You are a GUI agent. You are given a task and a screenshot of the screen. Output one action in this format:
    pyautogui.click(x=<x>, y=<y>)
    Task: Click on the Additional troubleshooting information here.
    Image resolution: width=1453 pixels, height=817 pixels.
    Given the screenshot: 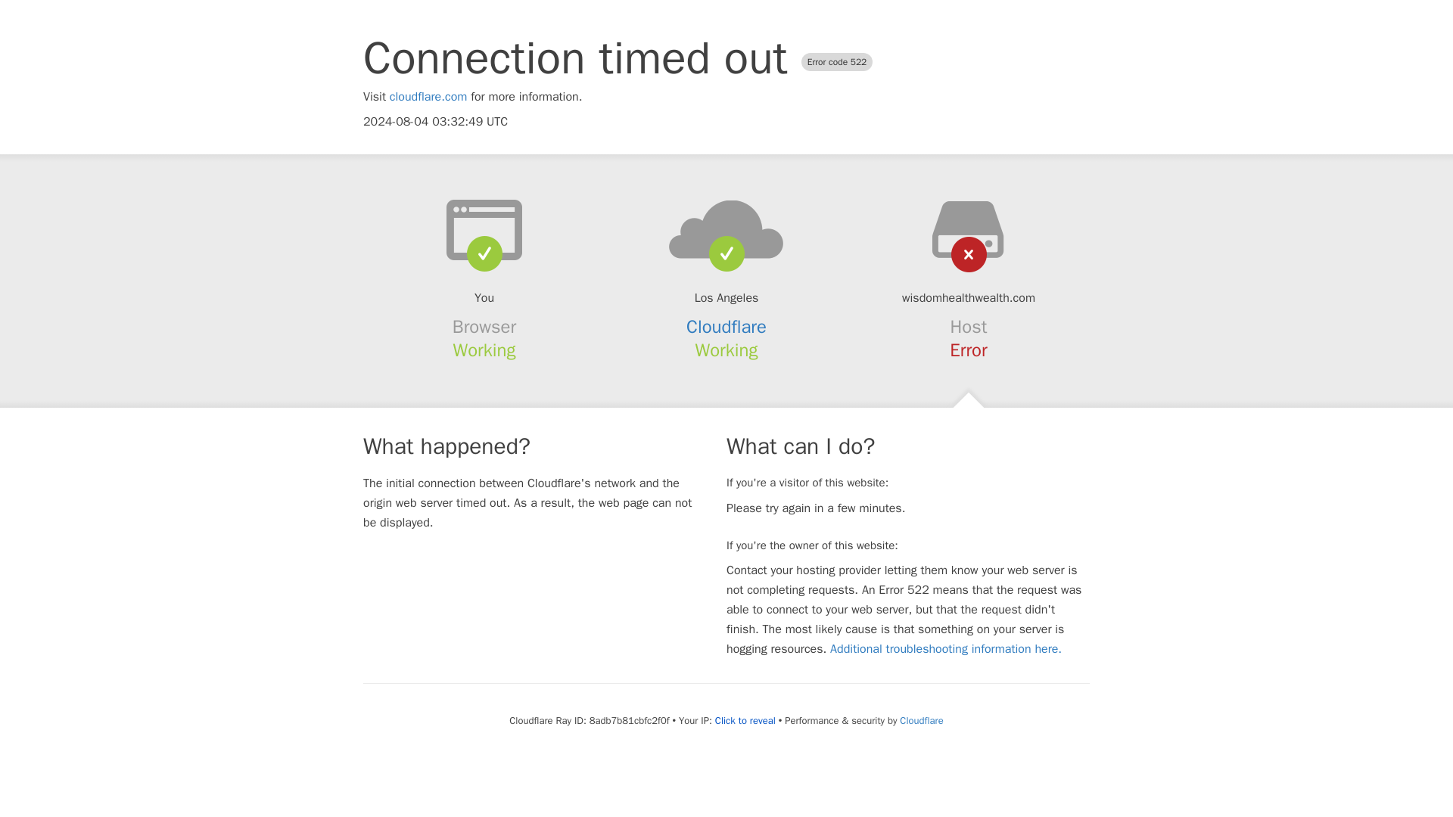 What is the action you would take?
    pyautogui.click(x=946, y=649)
    